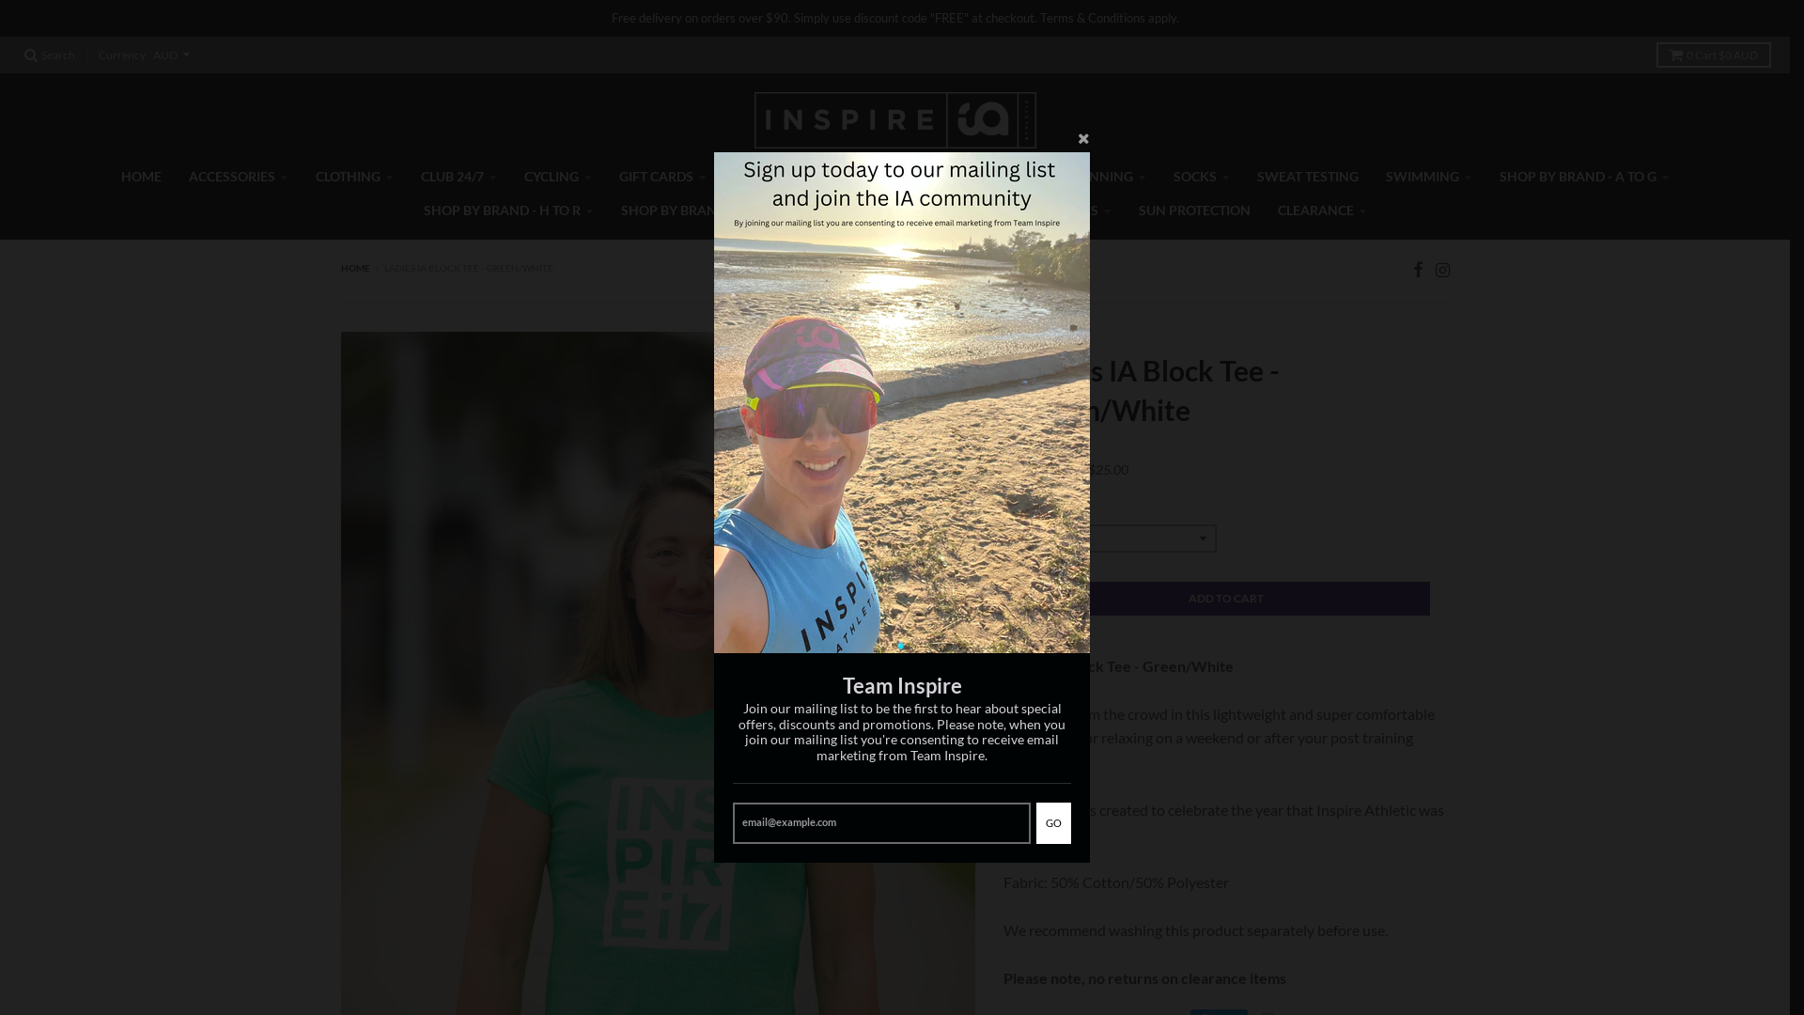 This screenshot has width=1804, height=1015. Describe the element at coordinates (459, 177) in the screenshot. I see `CLUB 24/7` at that location.